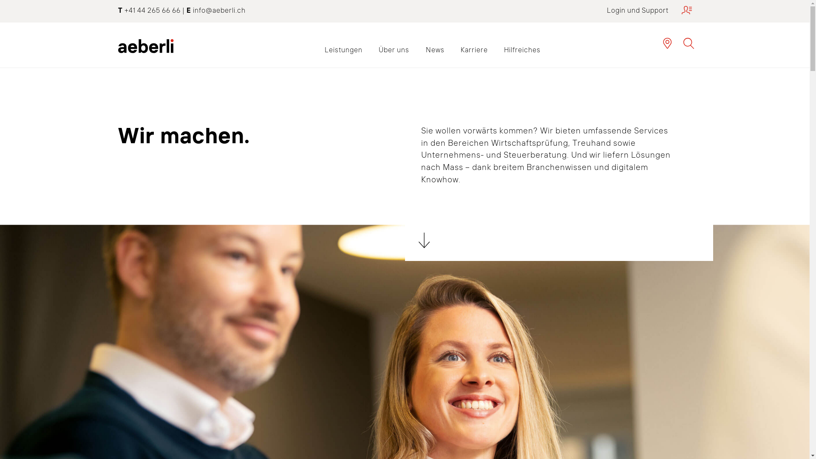  I want to click on info@aeberli.ch, so click(219, 10).